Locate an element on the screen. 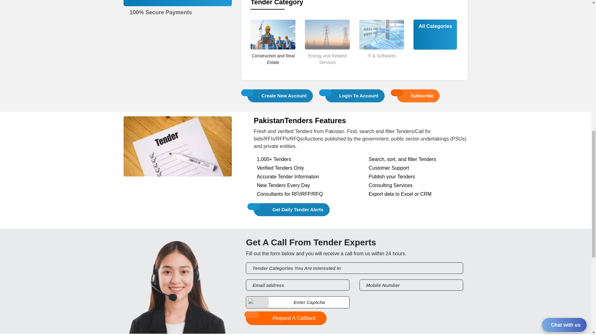 This screenshot has height=335, width=596. Energy and Related Services is located at coordinates (327, 69).